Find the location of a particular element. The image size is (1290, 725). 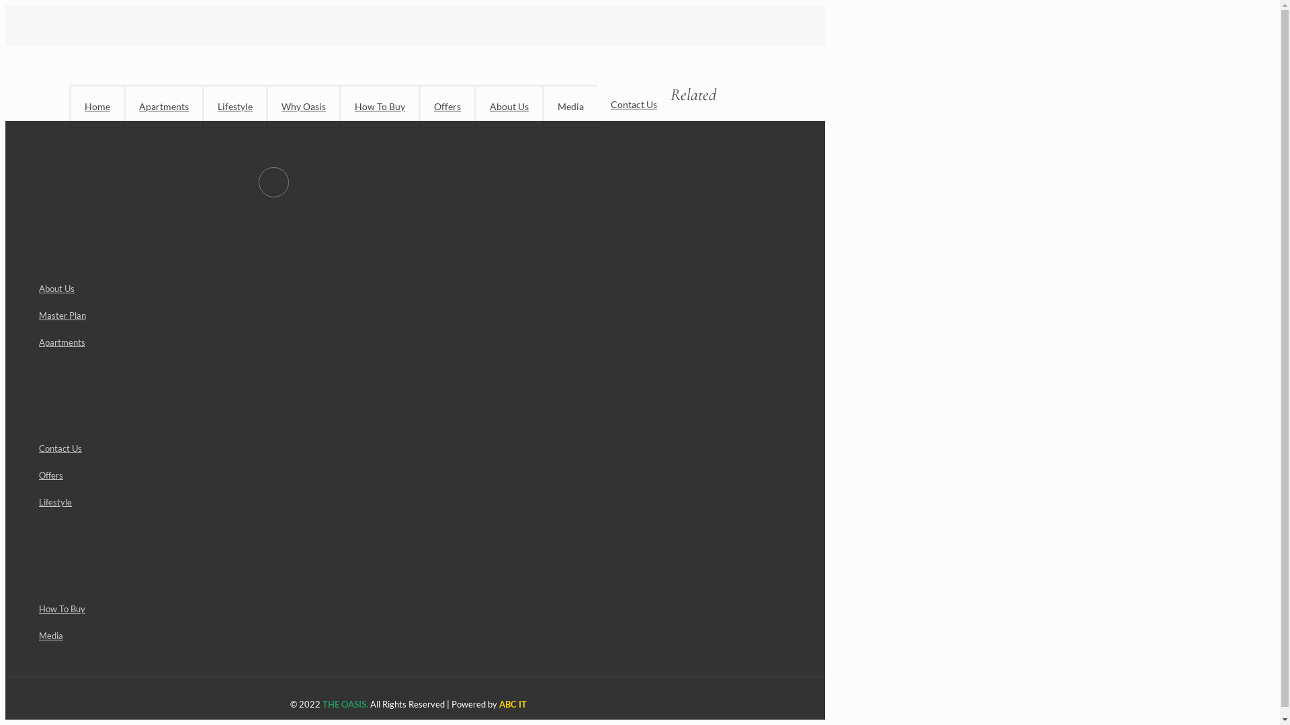

ABC IT is located at coordinates (513, 704).